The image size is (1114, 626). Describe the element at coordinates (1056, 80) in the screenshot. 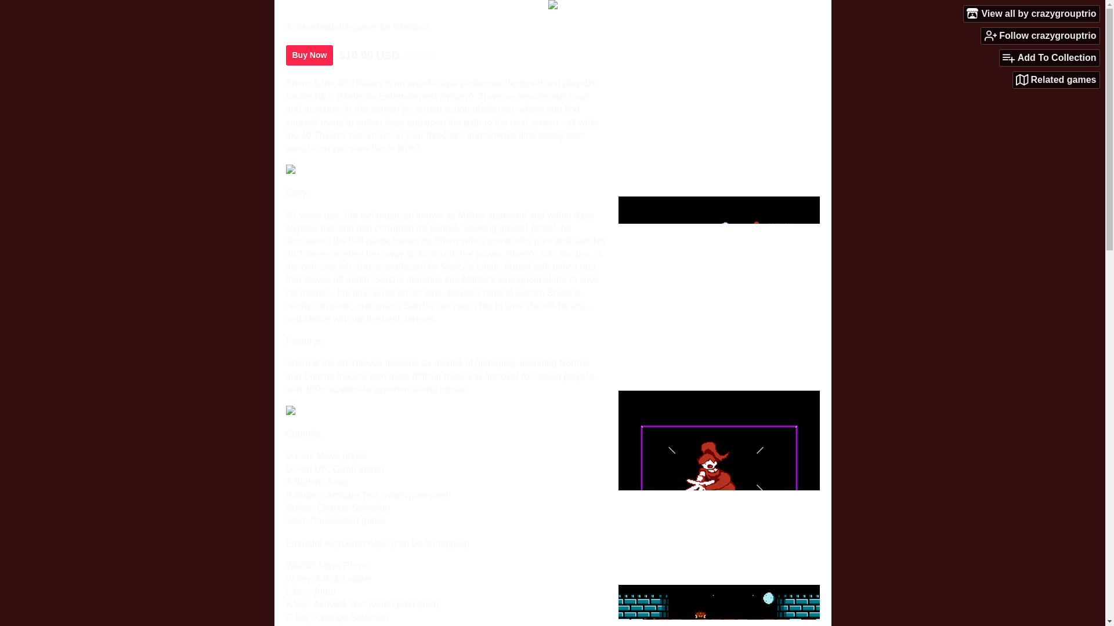

I see `Related games` at that location.